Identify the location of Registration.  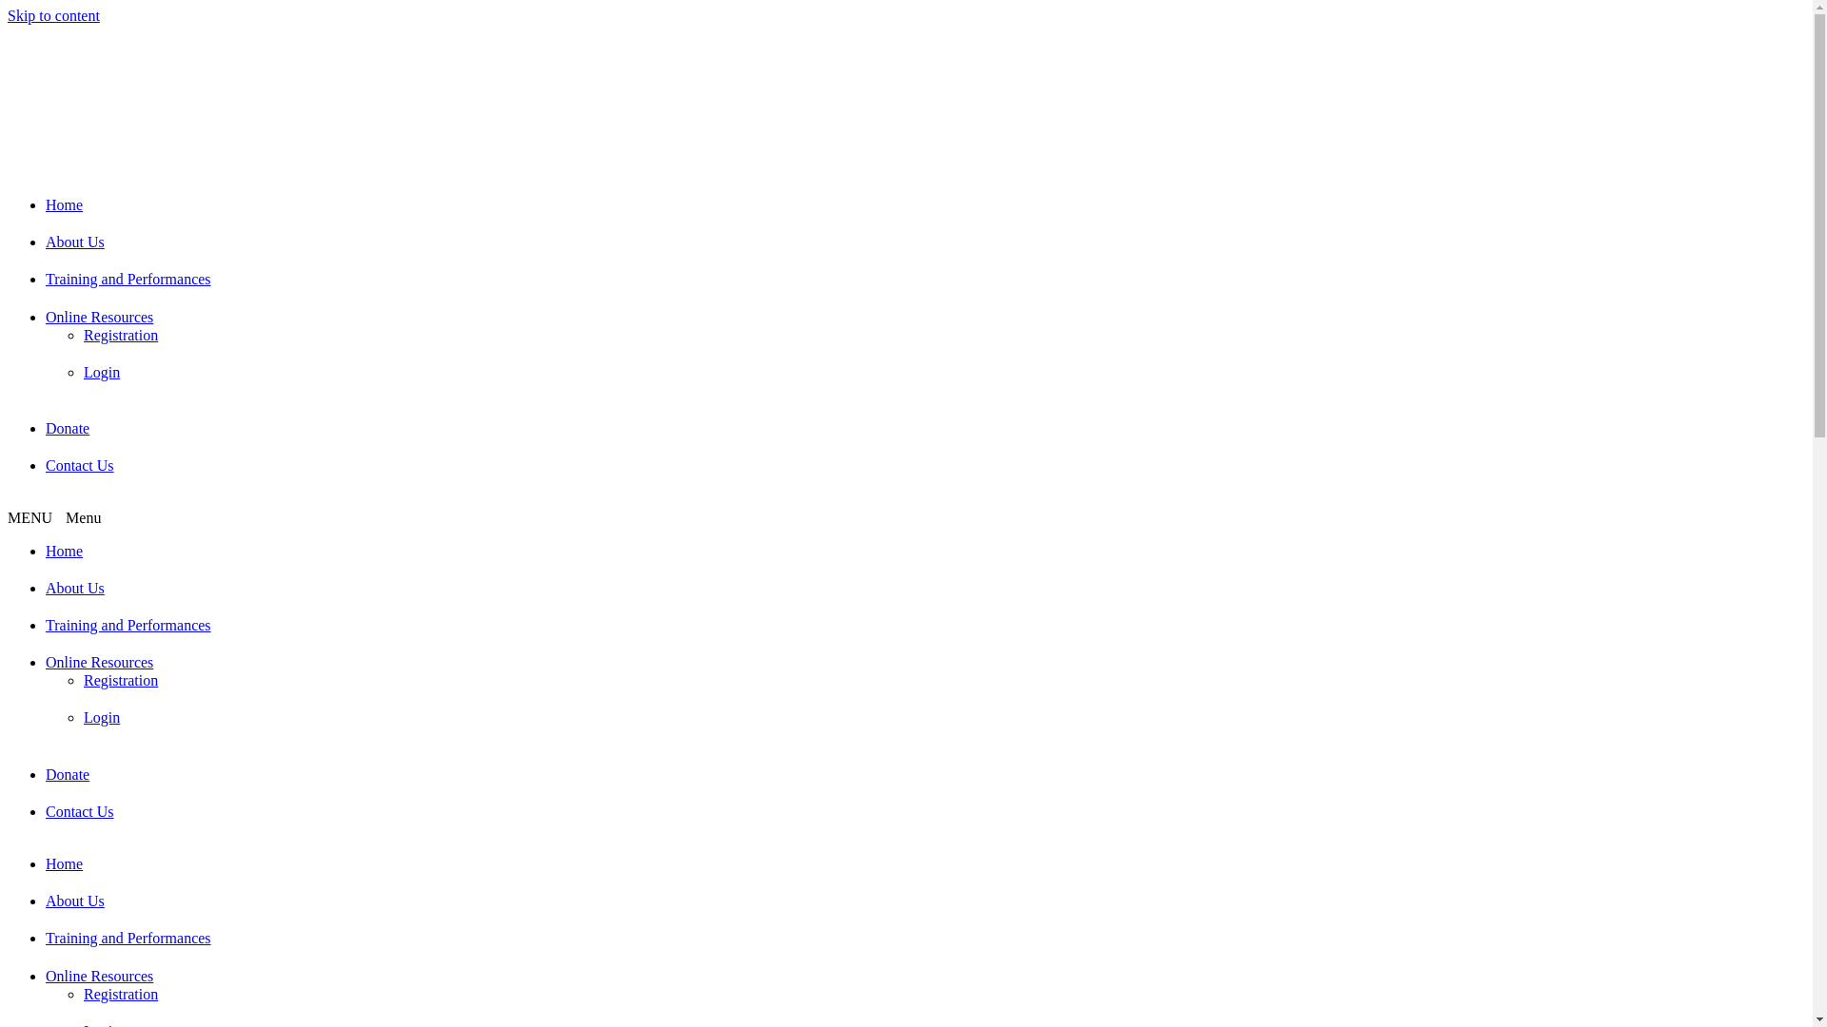
(121, 681).